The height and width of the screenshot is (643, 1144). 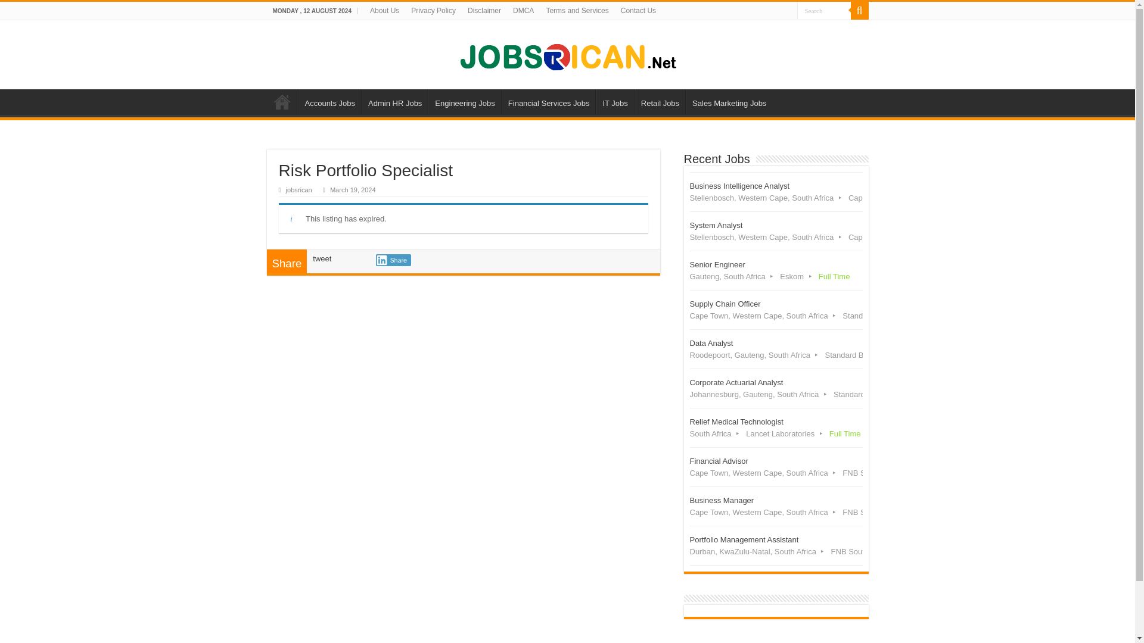 I want to click on Accounts Jobs, so click(x=523, y=11).